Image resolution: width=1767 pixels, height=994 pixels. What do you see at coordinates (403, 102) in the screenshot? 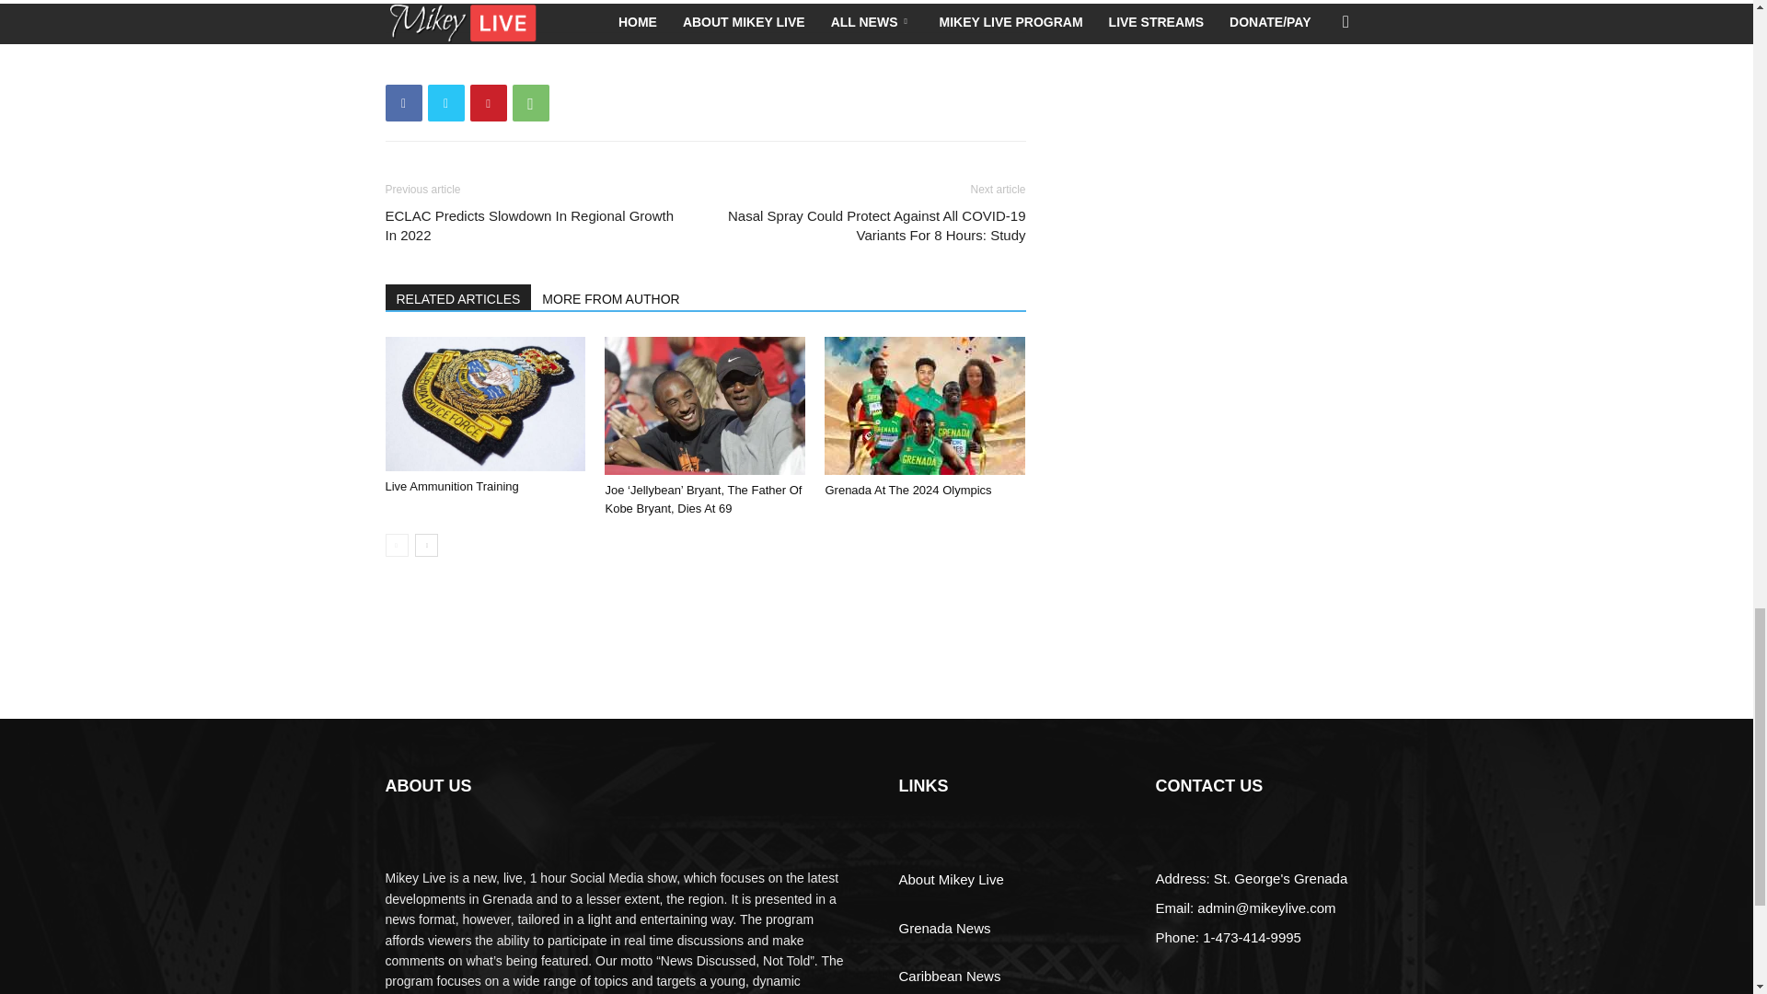
I see `Facebook` at bounding box center [403, 102].